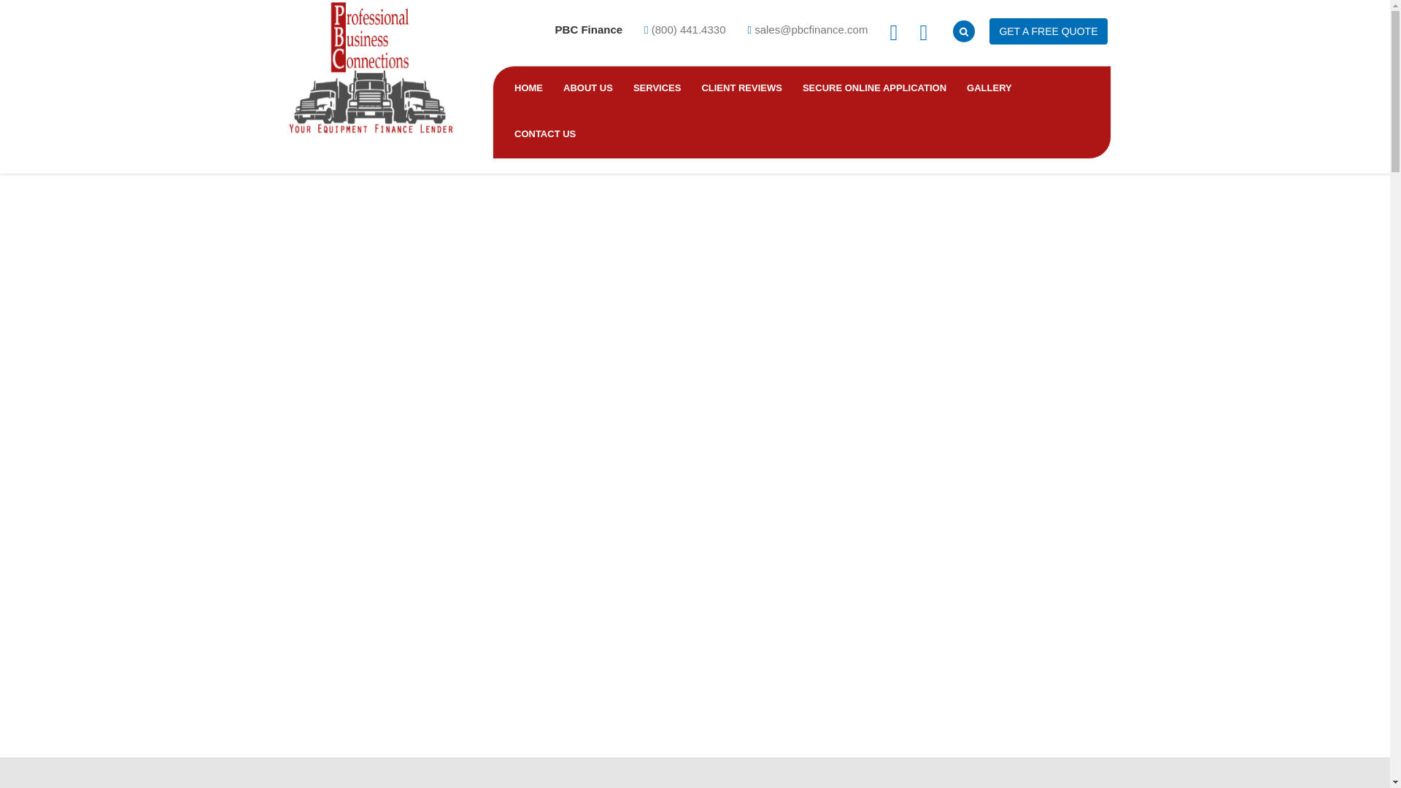 Image resolution: width=1401 pixels, height=788 pixels. I want to click on CONTACT US, so click(544, 136).